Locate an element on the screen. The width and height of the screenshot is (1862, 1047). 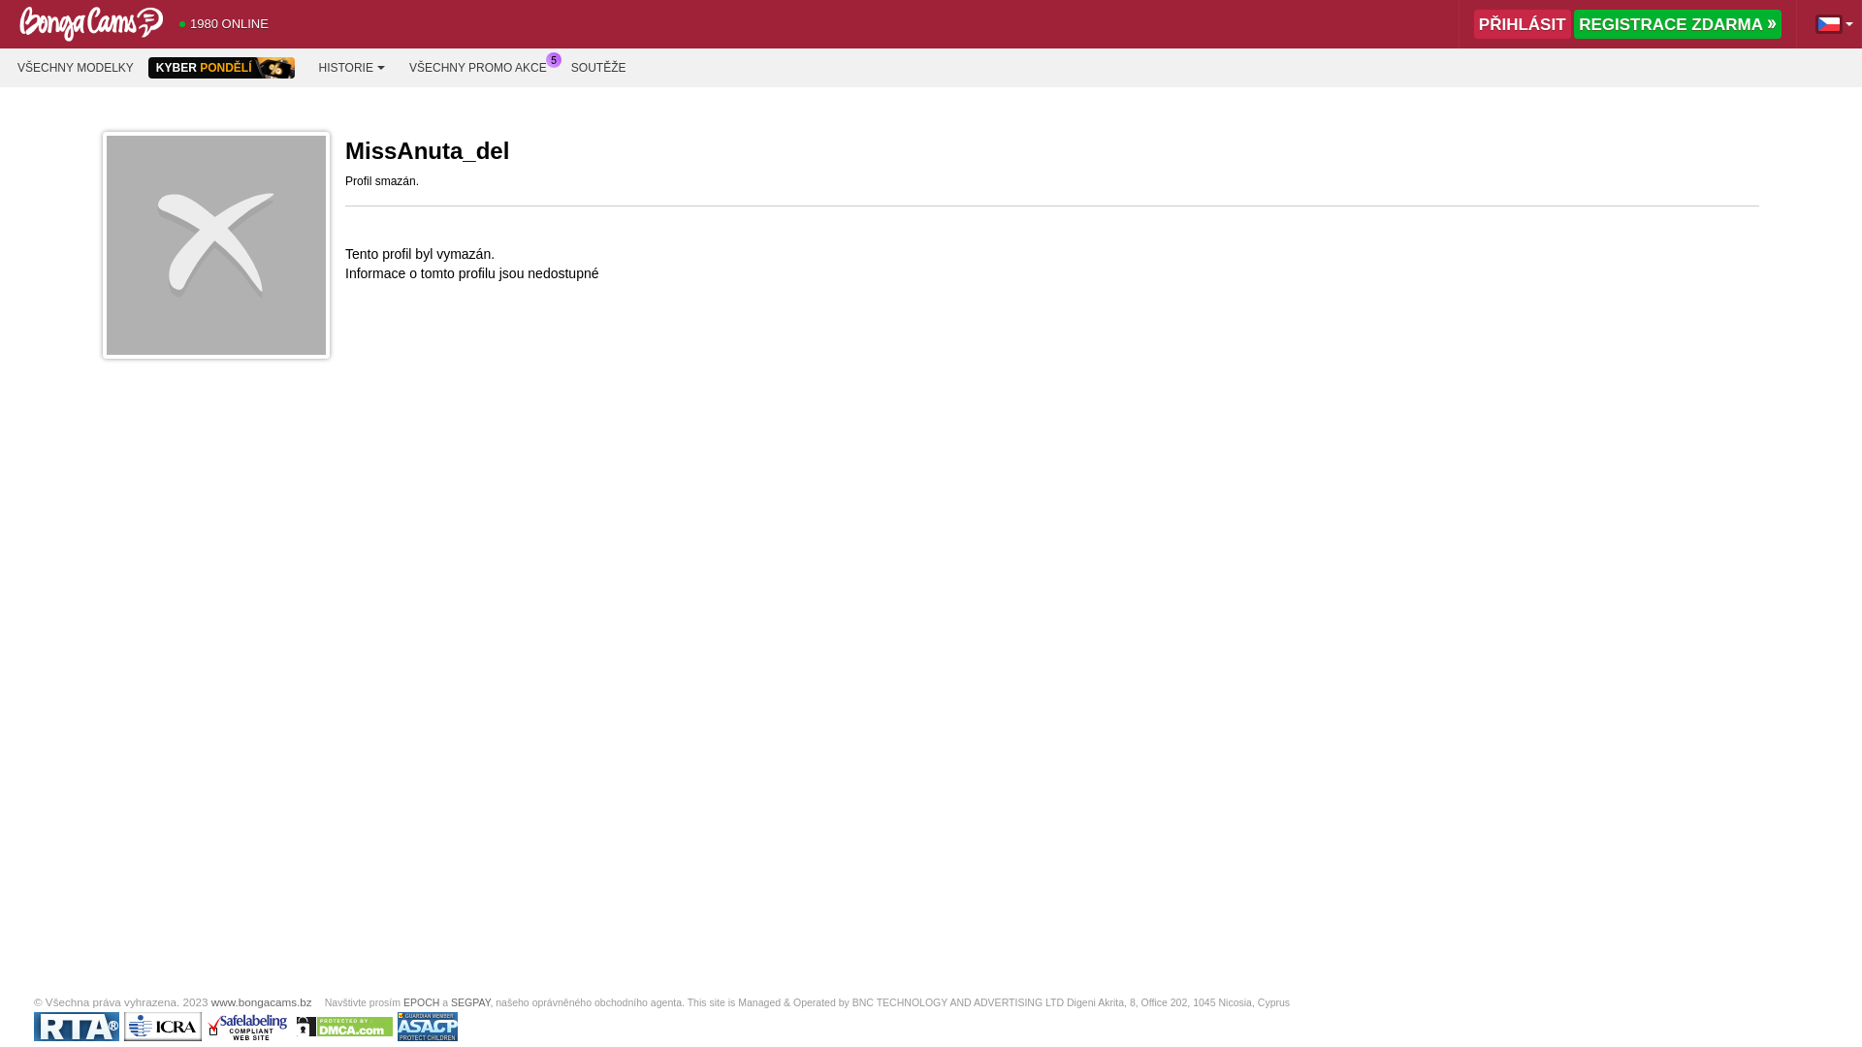
Association of Sites Advocating Child Protection is located at coordinates (428, 1027).